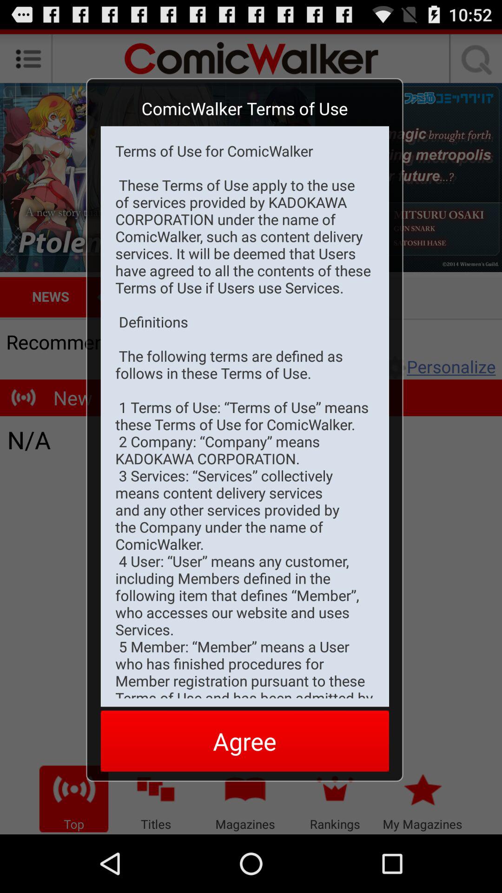  I want to click on press item at the bottom, so click(244, 740).